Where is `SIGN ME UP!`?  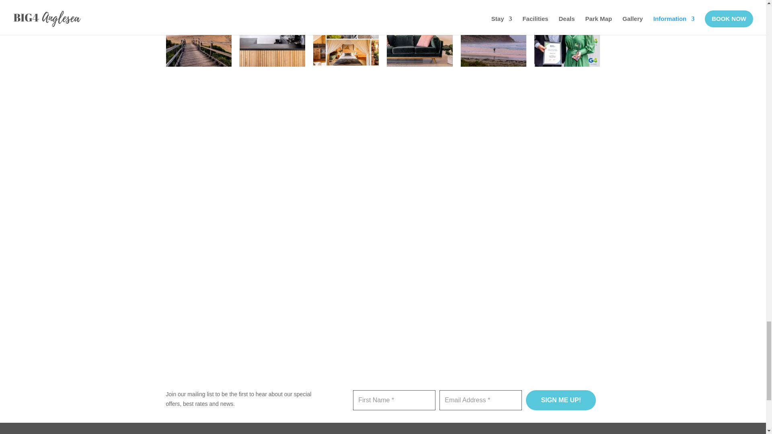
SIGN ME UP! is located at coordinates (561, 400).